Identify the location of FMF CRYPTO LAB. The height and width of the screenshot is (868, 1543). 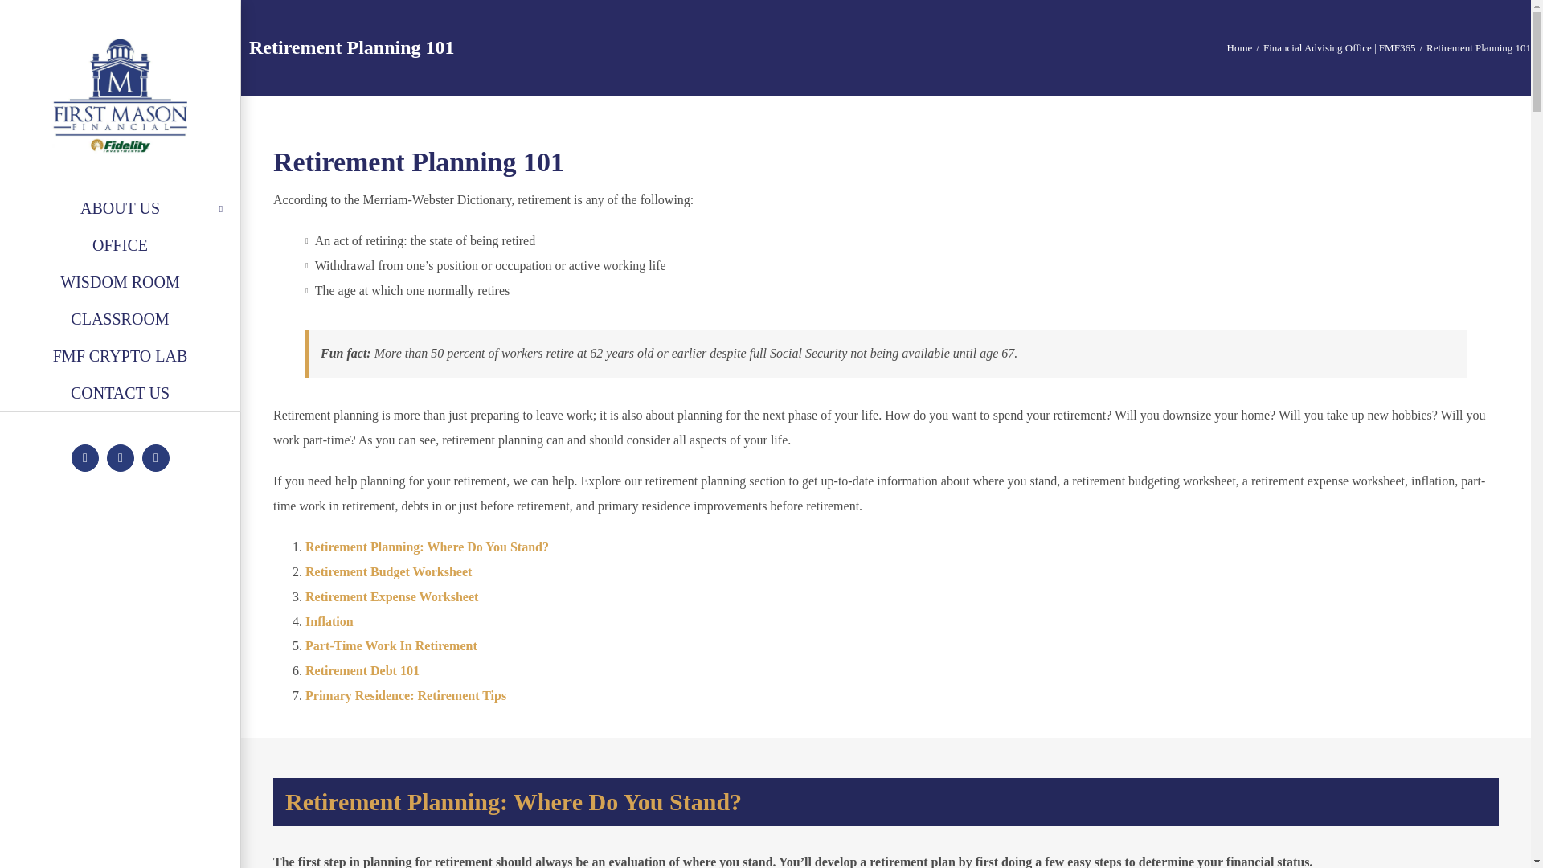
(121, 357).